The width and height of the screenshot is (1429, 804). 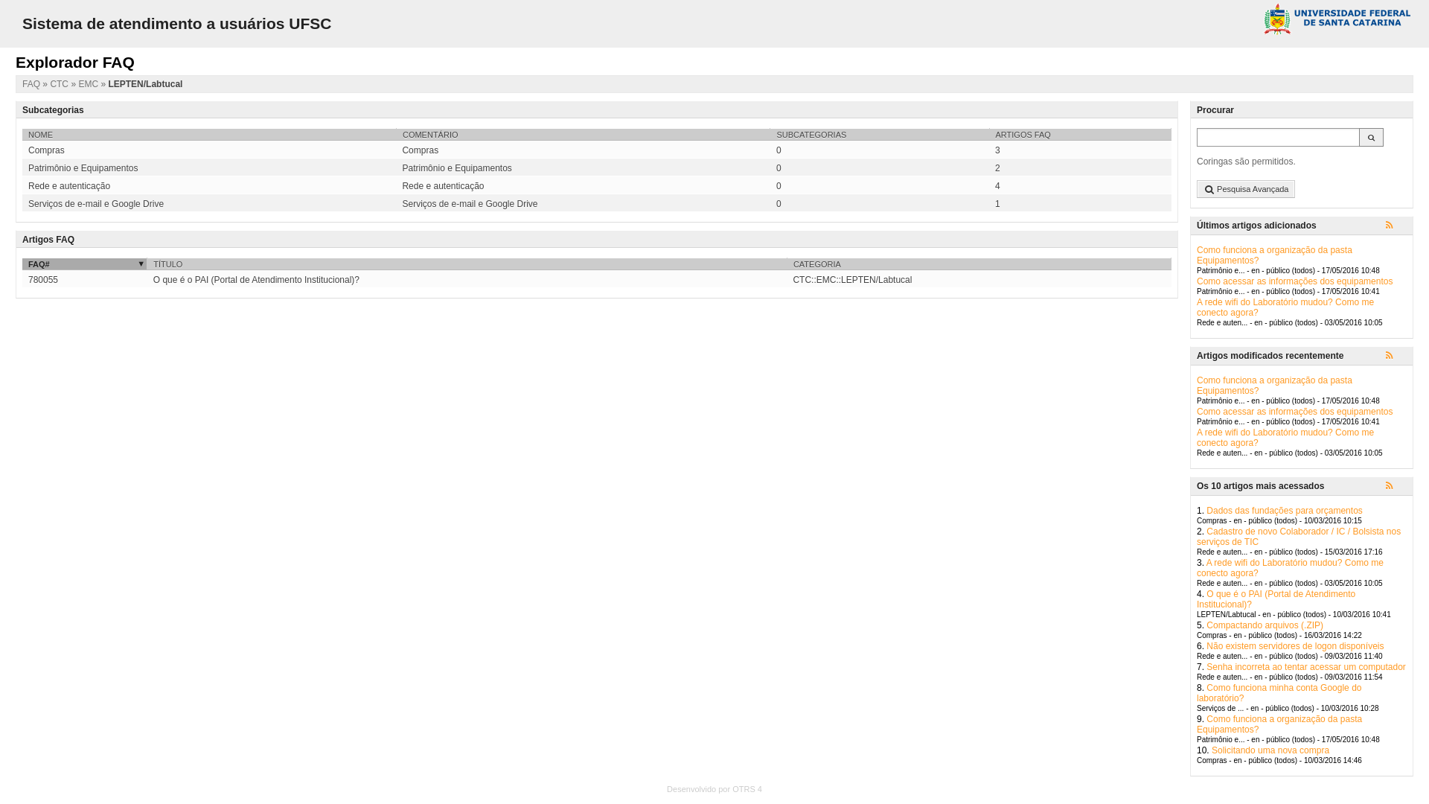 What do you see at coordinates (85, 264) in the screenshot?
I see `FAQ#` at bounding box center [85, 264].